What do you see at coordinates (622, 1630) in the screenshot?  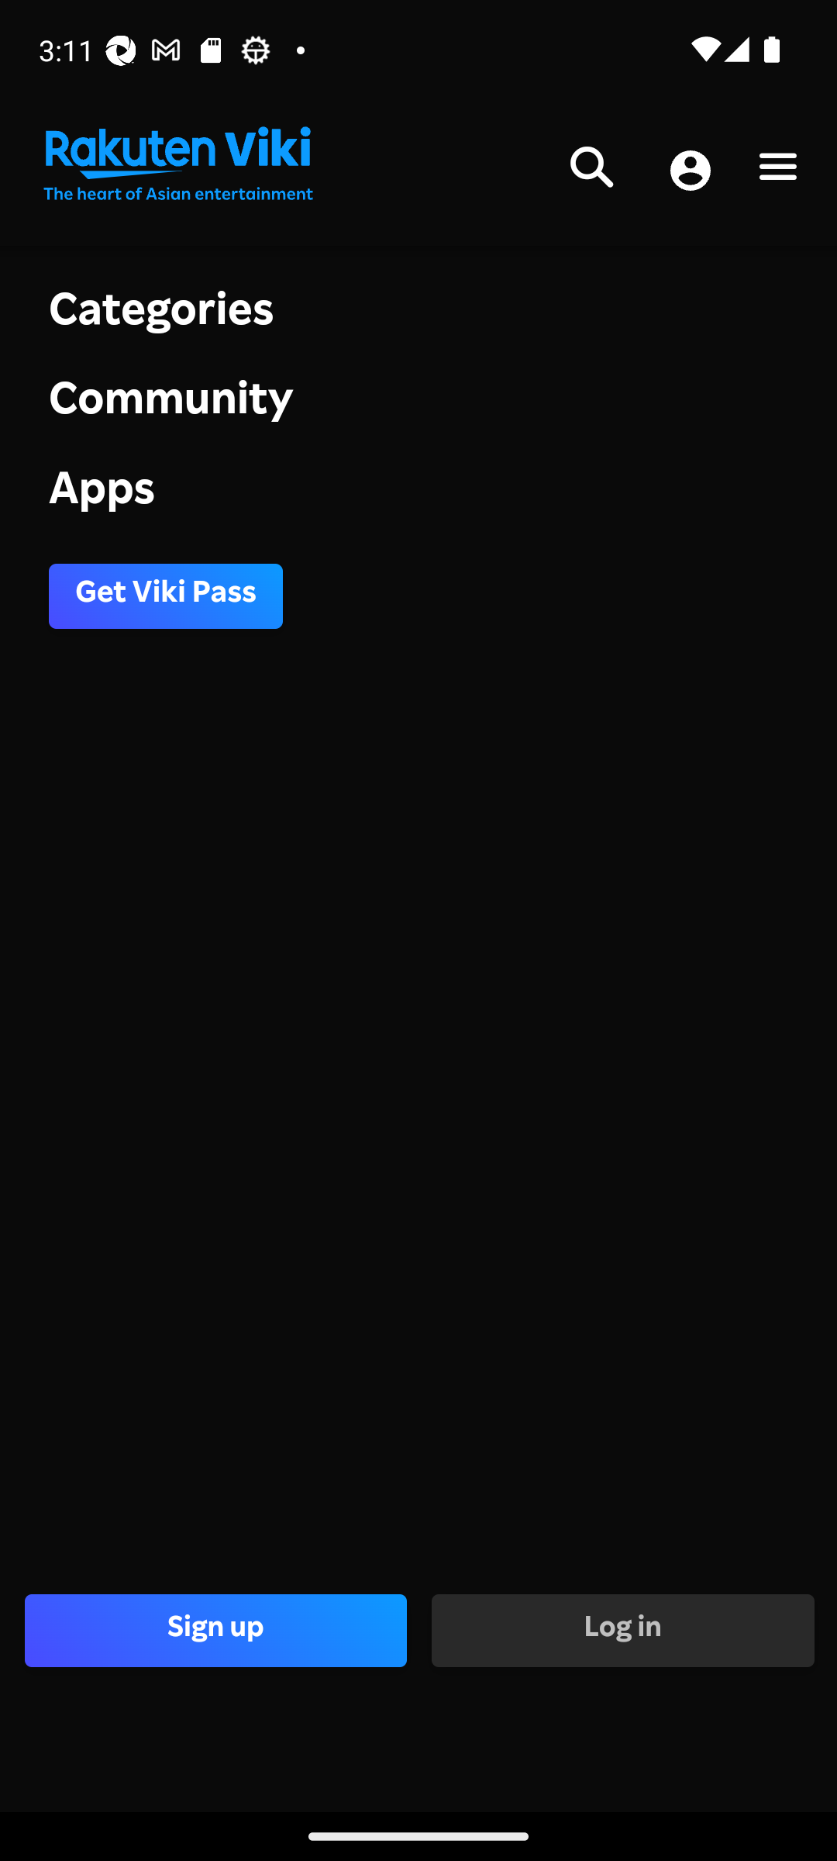 I see `Log in` at bounding box center [622, 1630].